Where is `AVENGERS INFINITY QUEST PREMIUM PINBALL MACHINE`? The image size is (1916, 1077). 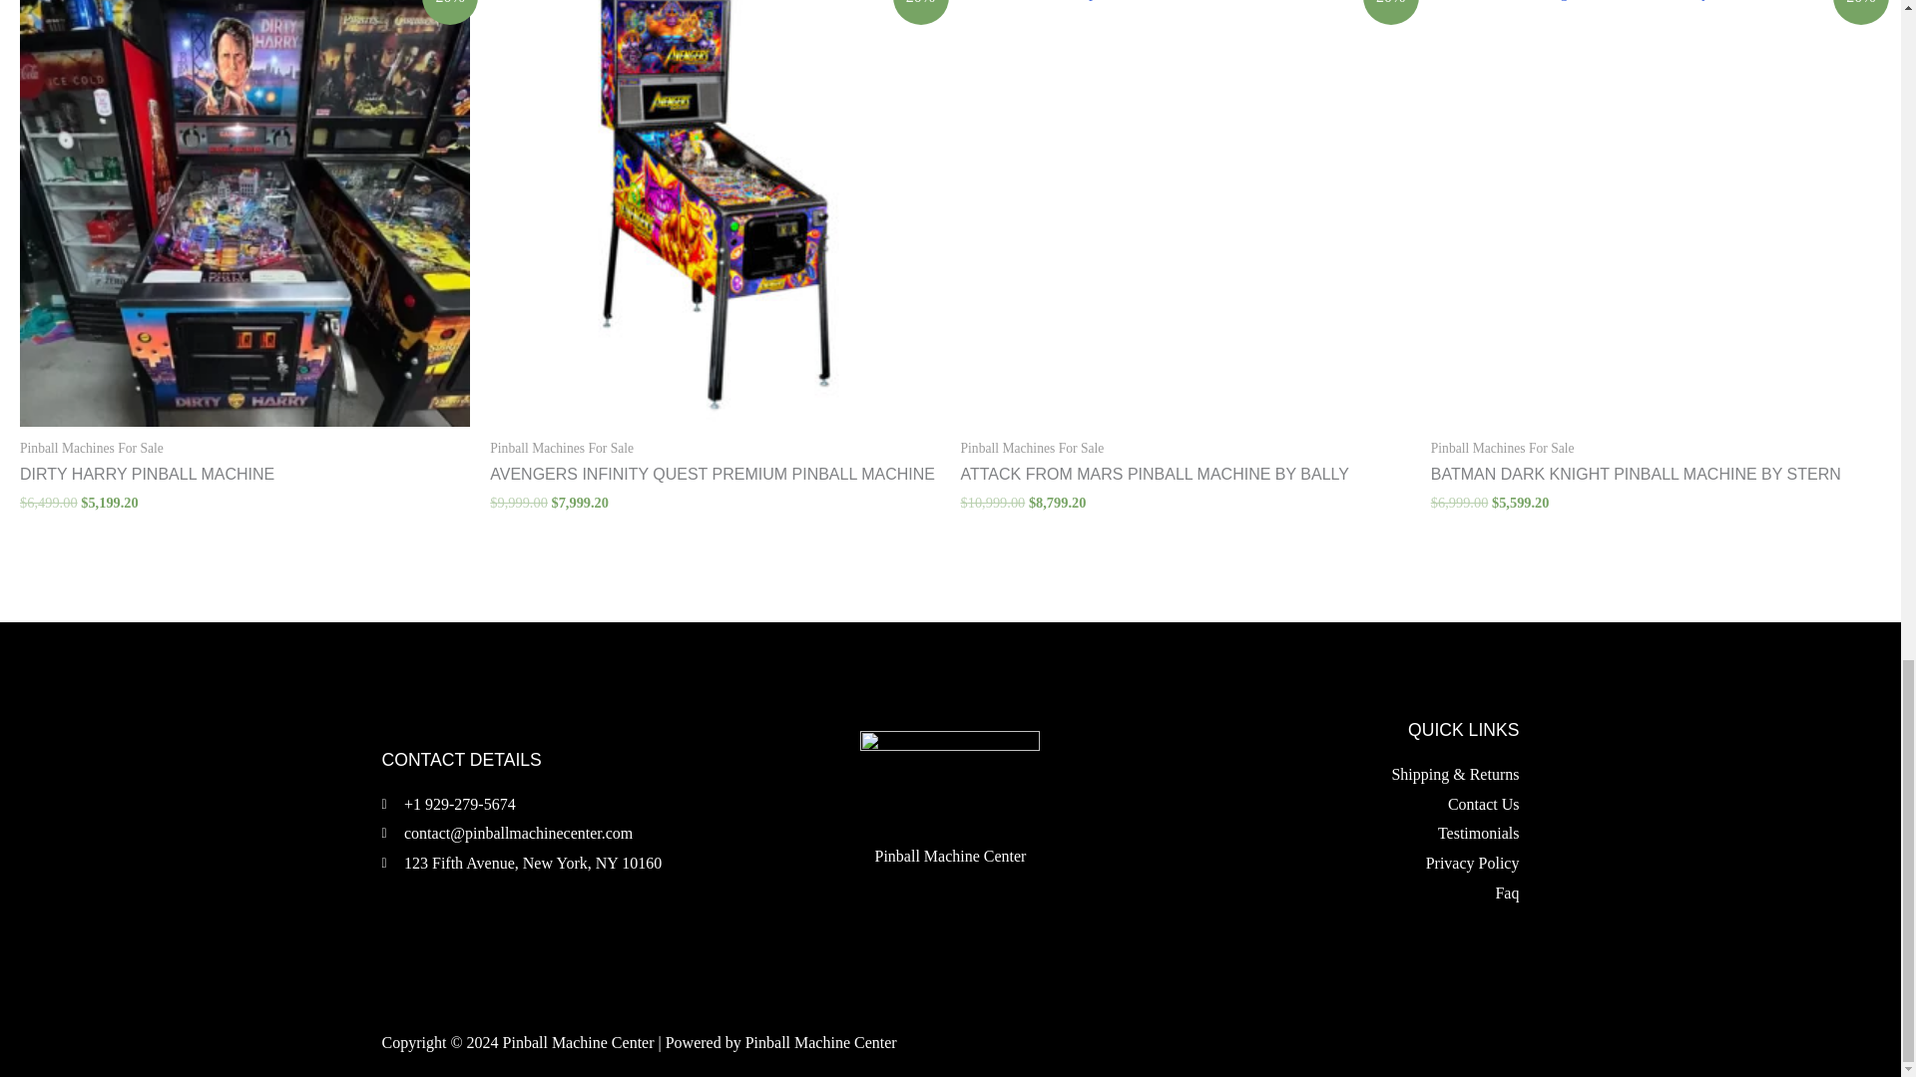 AVENGERS INFINITY QUEST PREMIUM PINBALL MACHINE is located at coordinates (715, 475).